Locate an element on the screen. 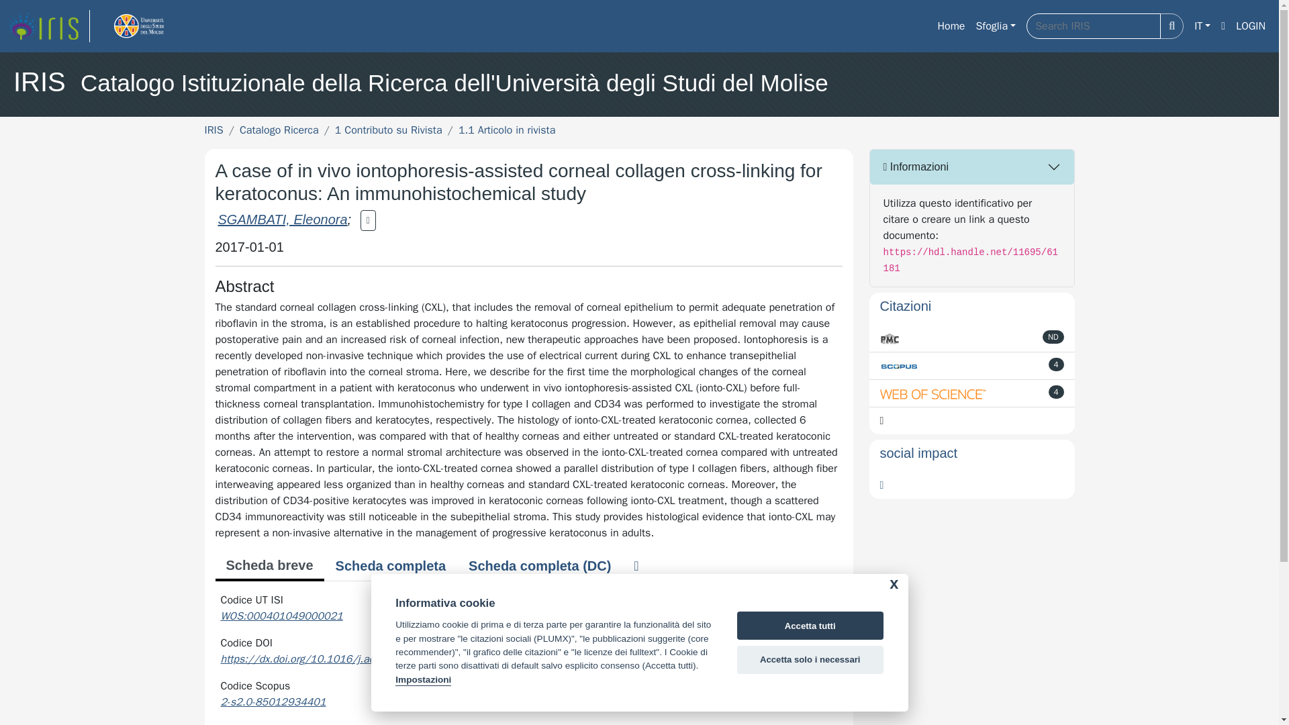 This screenshot has width=1289, height=725. 1 Contributo su Rivista is located at coordinates (388, 130).